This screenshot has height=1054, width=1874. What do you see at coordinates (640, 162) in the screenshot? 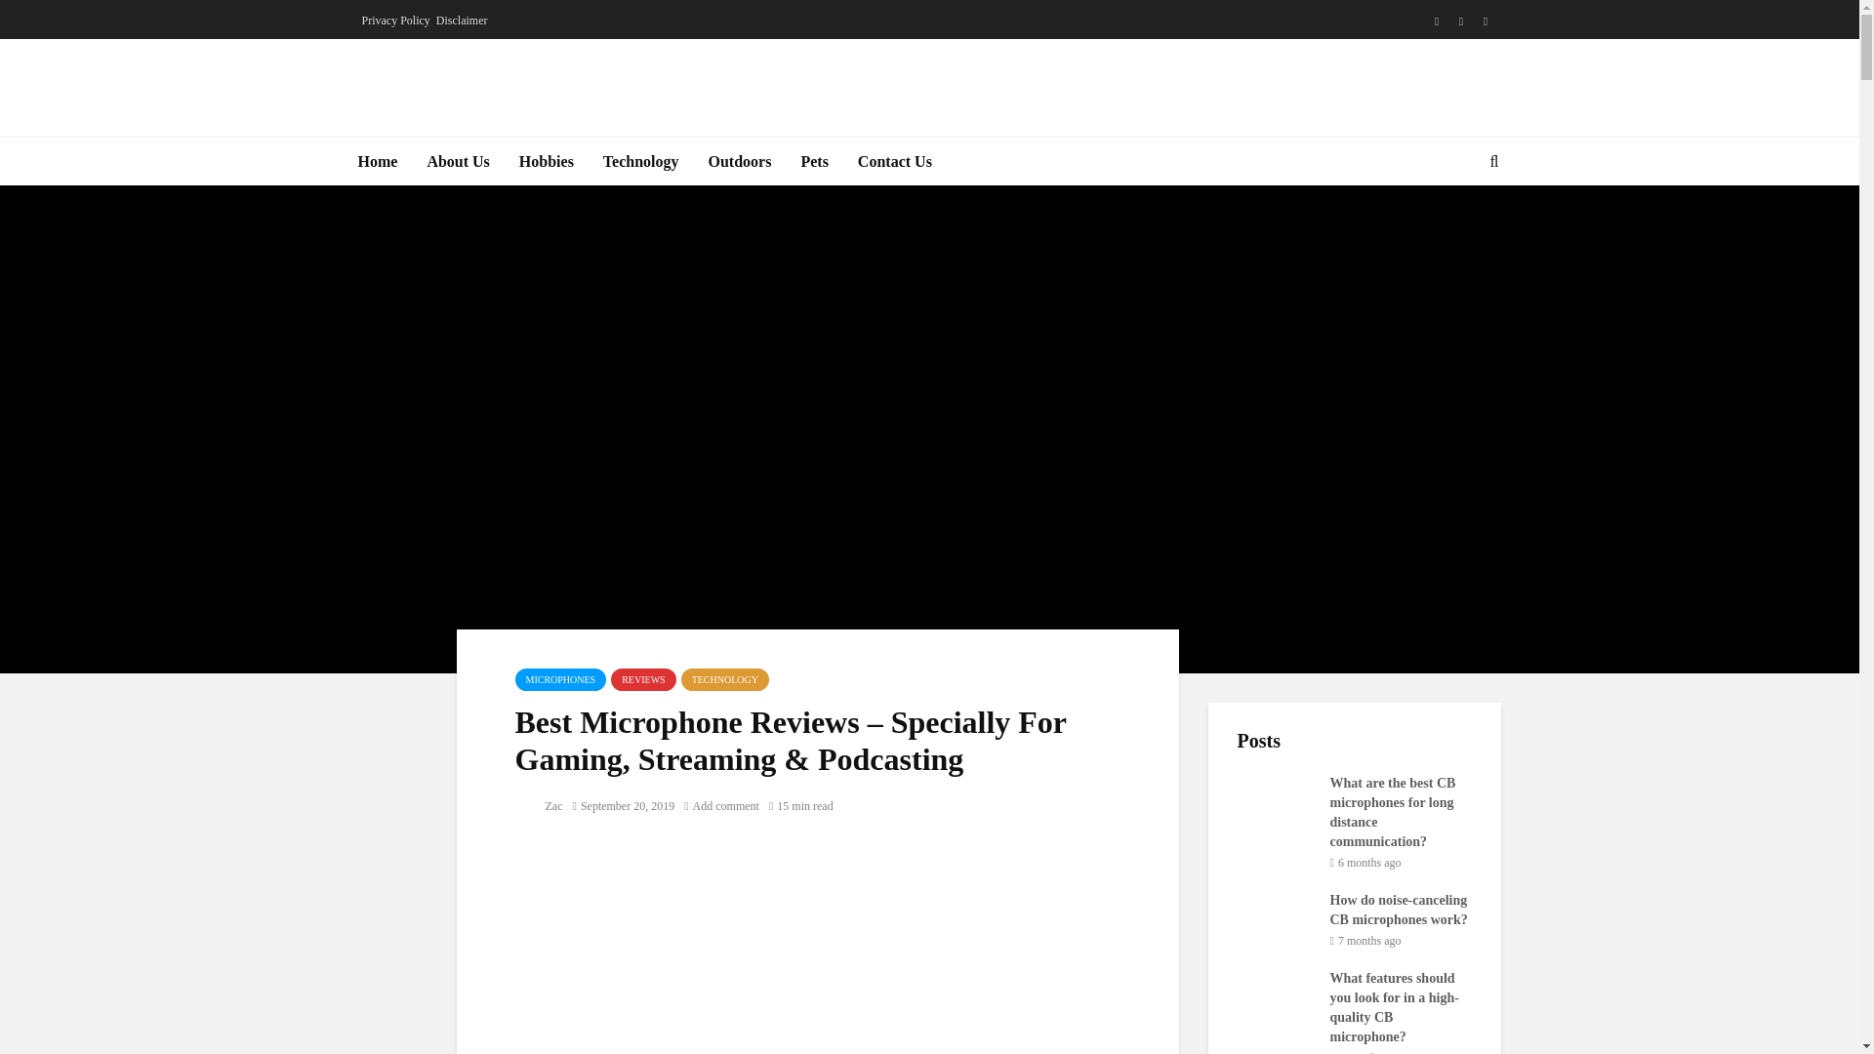
I see `Technology` at bounding box center [640, 162].